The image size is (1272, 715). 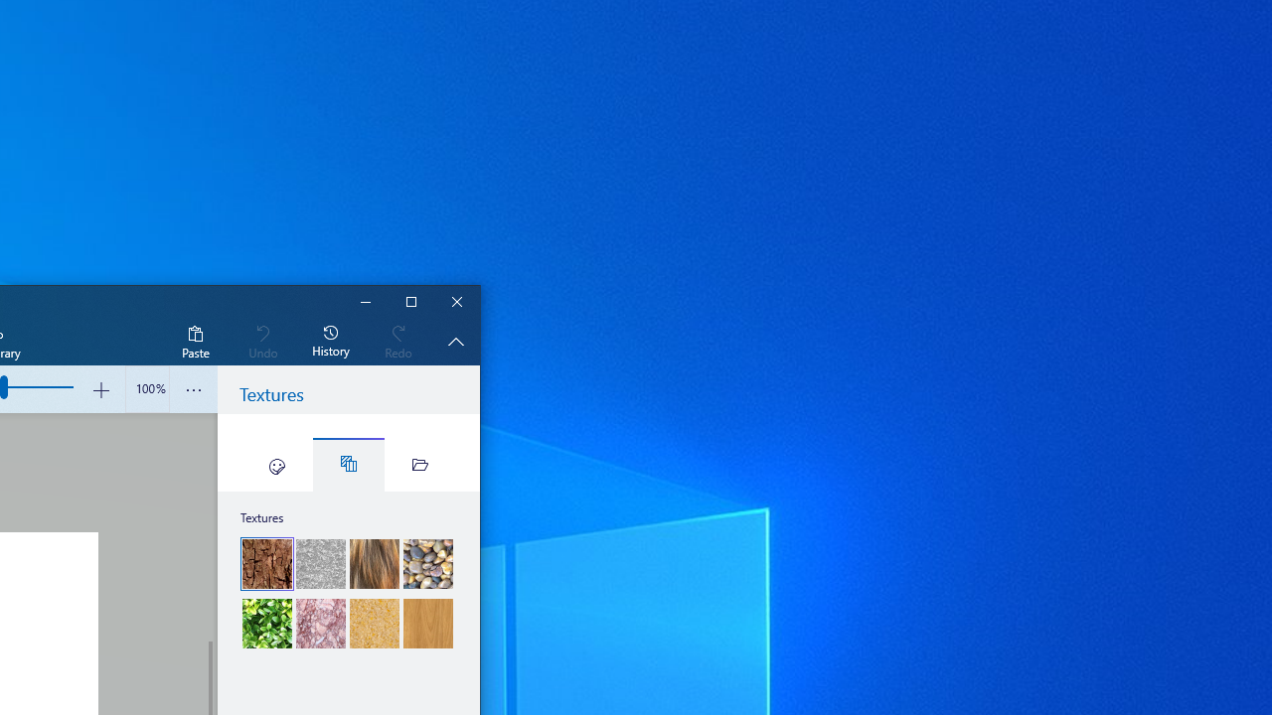 What do you see at coordinates (419, 465) in the screenshot?
I see `Custom stickers` at bounding box center [419, 465].